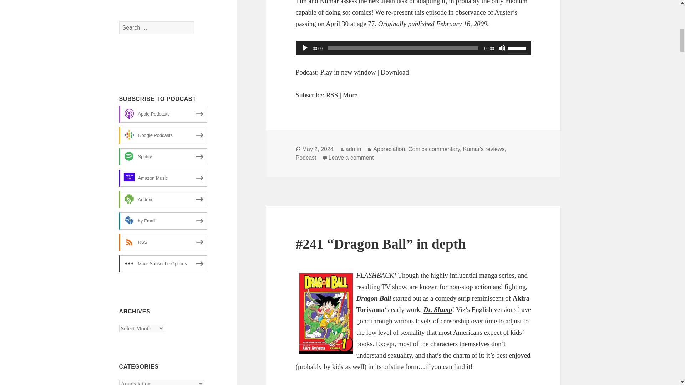  What do you see at coordinates (350, 95) in the screenshot?
I see `More` at bounding box center [350, 95].